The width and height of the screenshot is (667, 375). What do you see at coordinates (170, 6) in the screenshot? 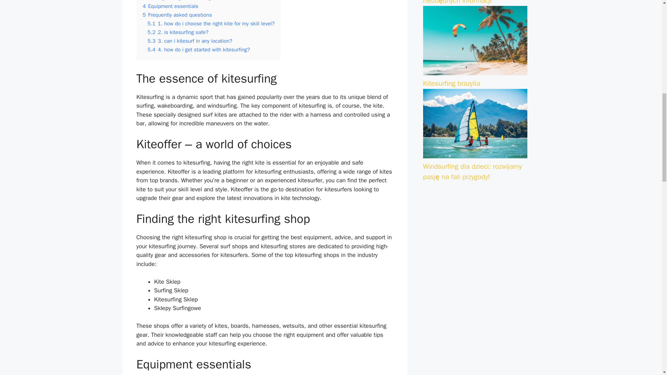
I see `4 Equipment essentials` at bounding box center [170, 6].